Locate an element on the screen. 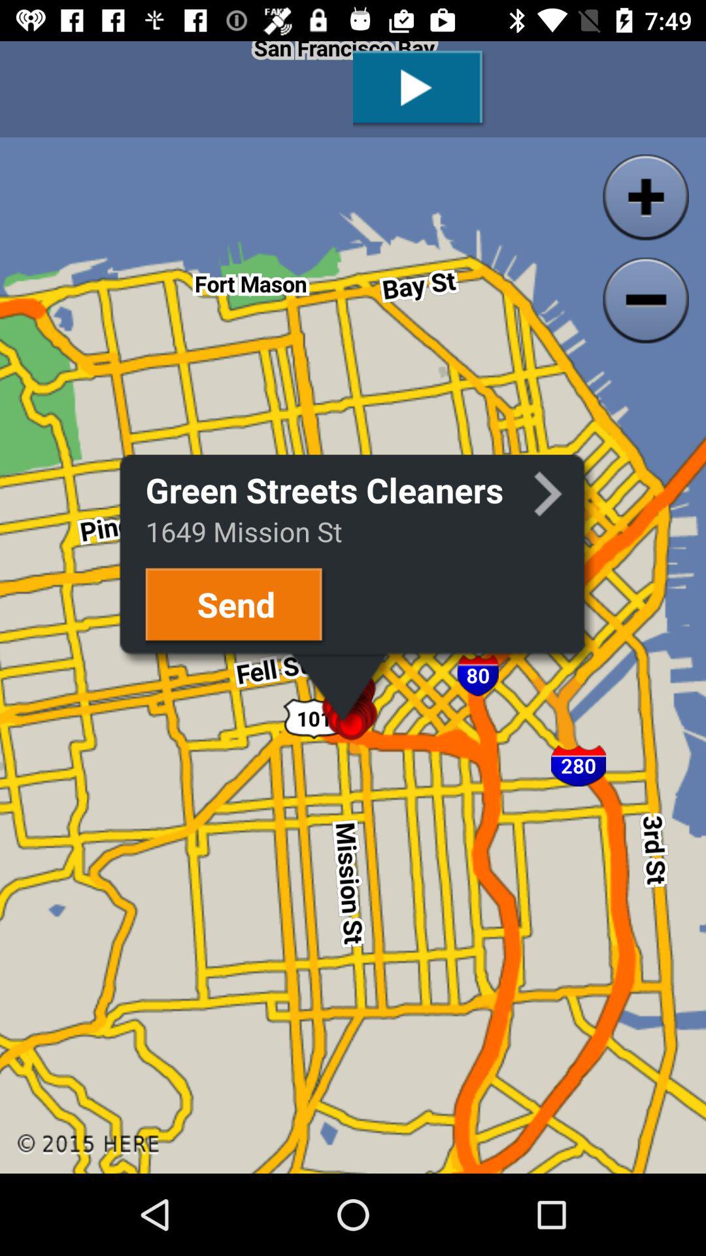 This screenshot has height=1256, width=706. turn off icon below the 1649 mission st is located at coordinates (235, 606).